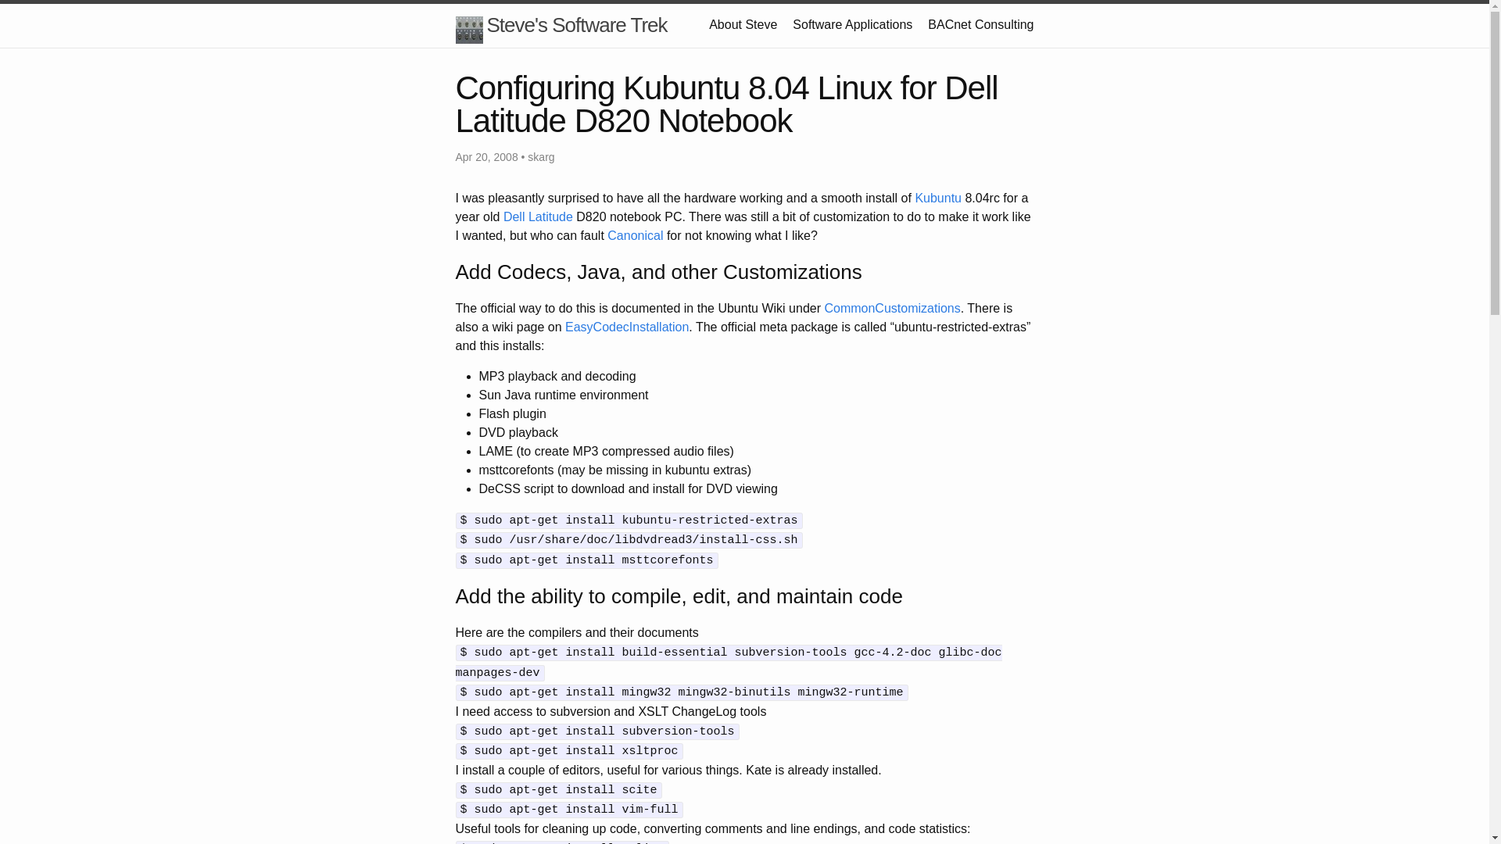 The height and width of the screenshot is (844, 1501). I want to click on EasyCodecInstallation, so click(627, 327).